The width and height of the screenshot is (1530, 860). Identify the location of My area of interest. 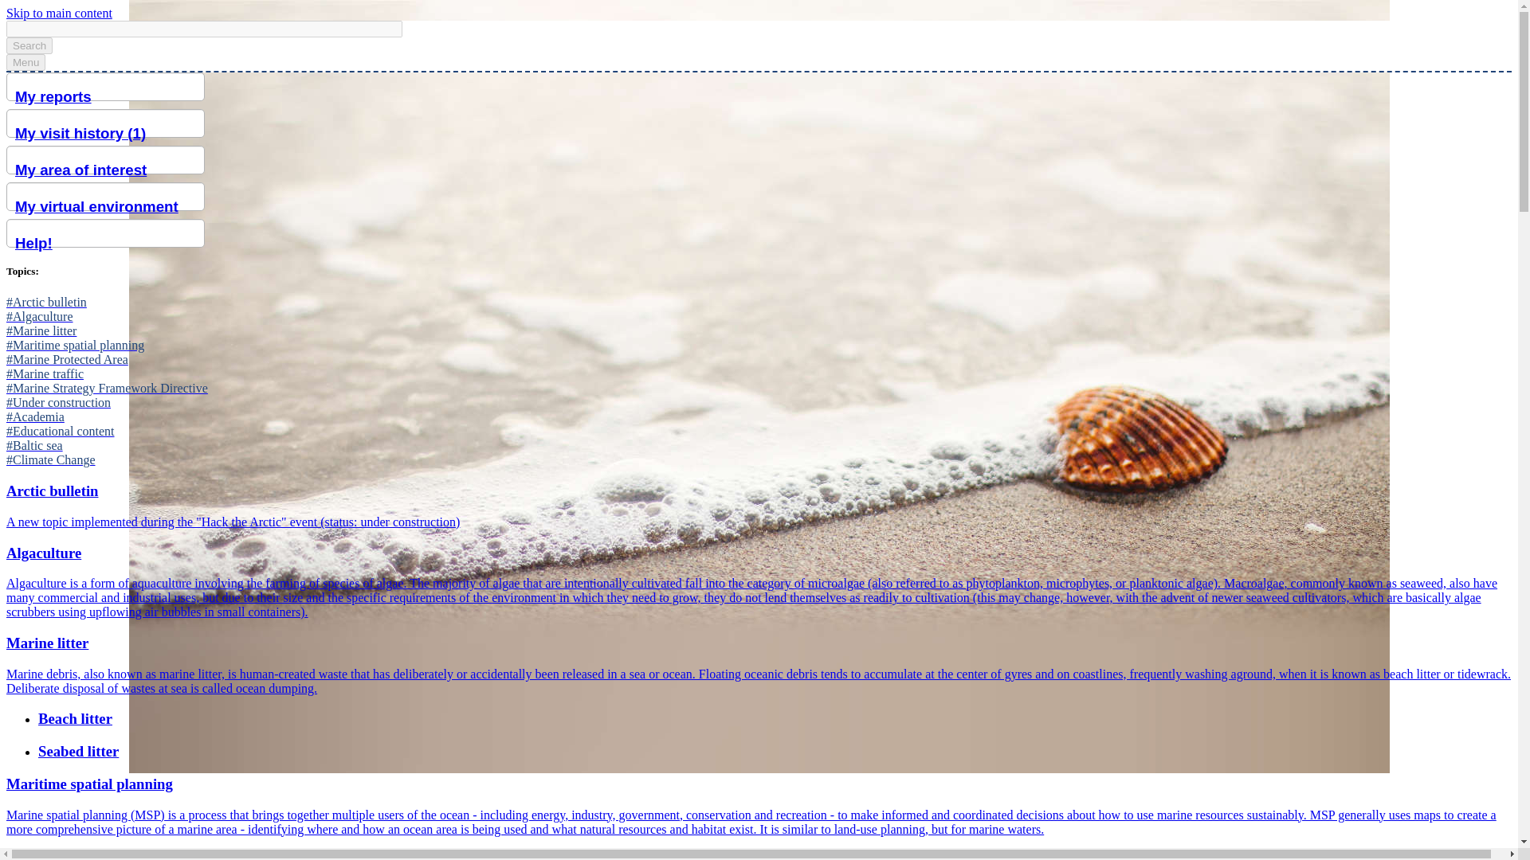
(109, 170).